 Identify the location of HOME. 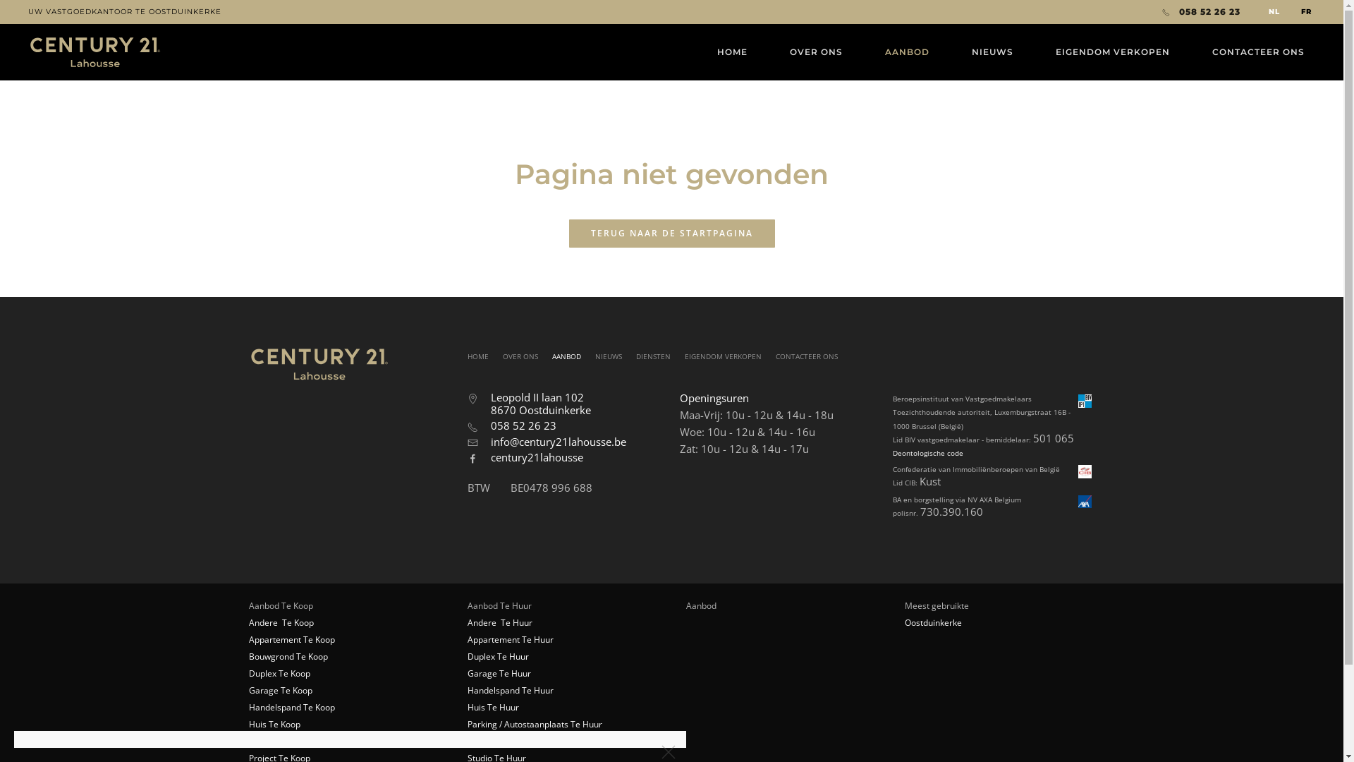
(732, 52).